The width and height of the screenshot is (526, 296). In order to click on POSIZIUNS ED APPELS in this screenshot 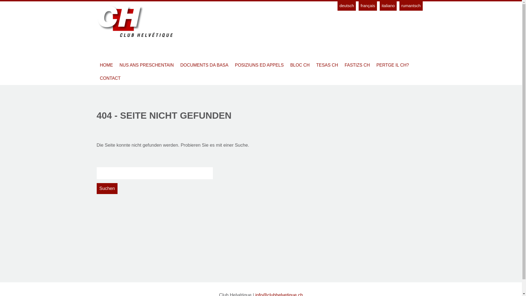, I will do `click(259, 65)`.